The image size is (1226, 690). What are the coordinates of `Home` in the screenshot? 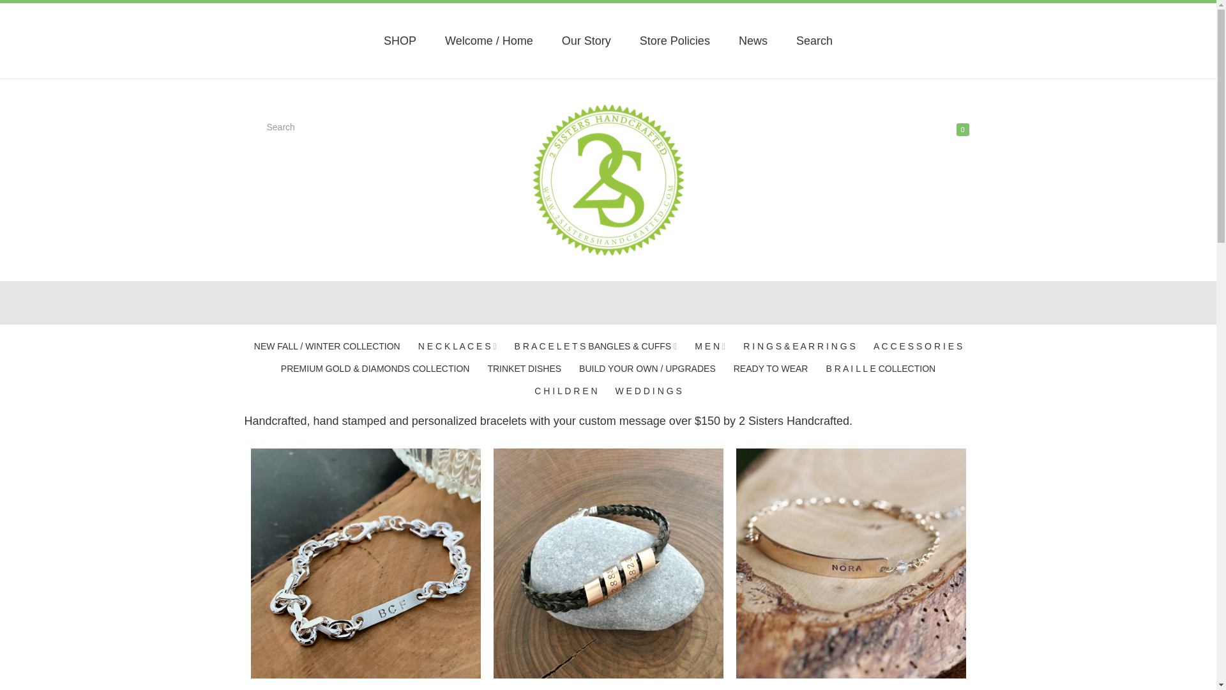 It's located at (608, 180).